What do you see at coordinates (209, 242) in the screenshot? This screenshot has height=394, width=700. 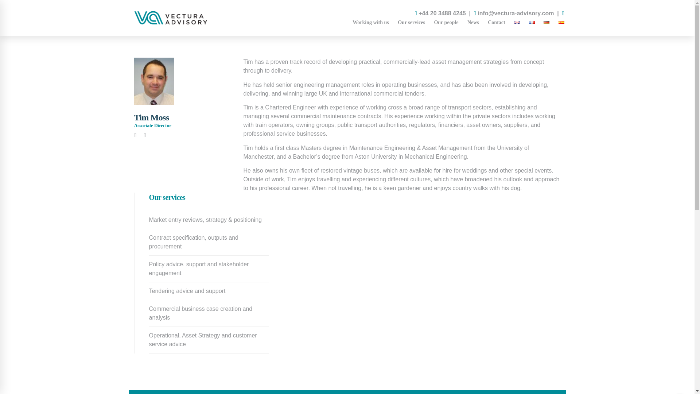 I see `Contract specification, outputs and procurement` at bounding box center [209, 242].